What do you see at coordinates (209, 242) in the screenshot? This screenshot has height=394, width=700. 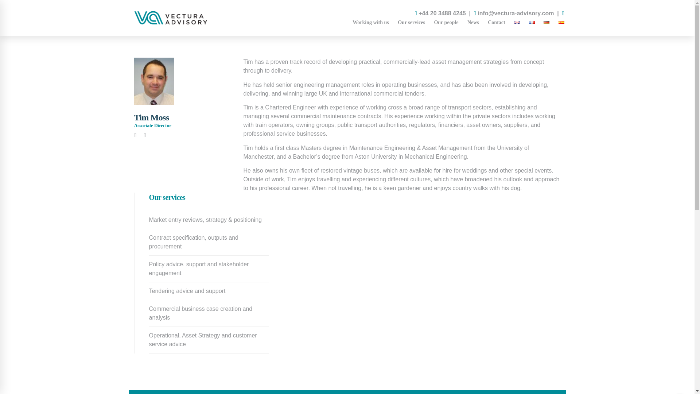 I see `Contract specification, outputs and procurement` at bounding box center [209, 242].